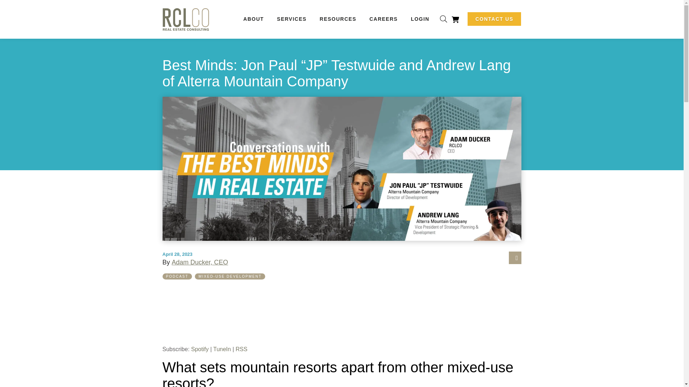 Image resolution: width=689 pixels, height=387 pixels. I want to click on TuneIn, so click(222, 349).